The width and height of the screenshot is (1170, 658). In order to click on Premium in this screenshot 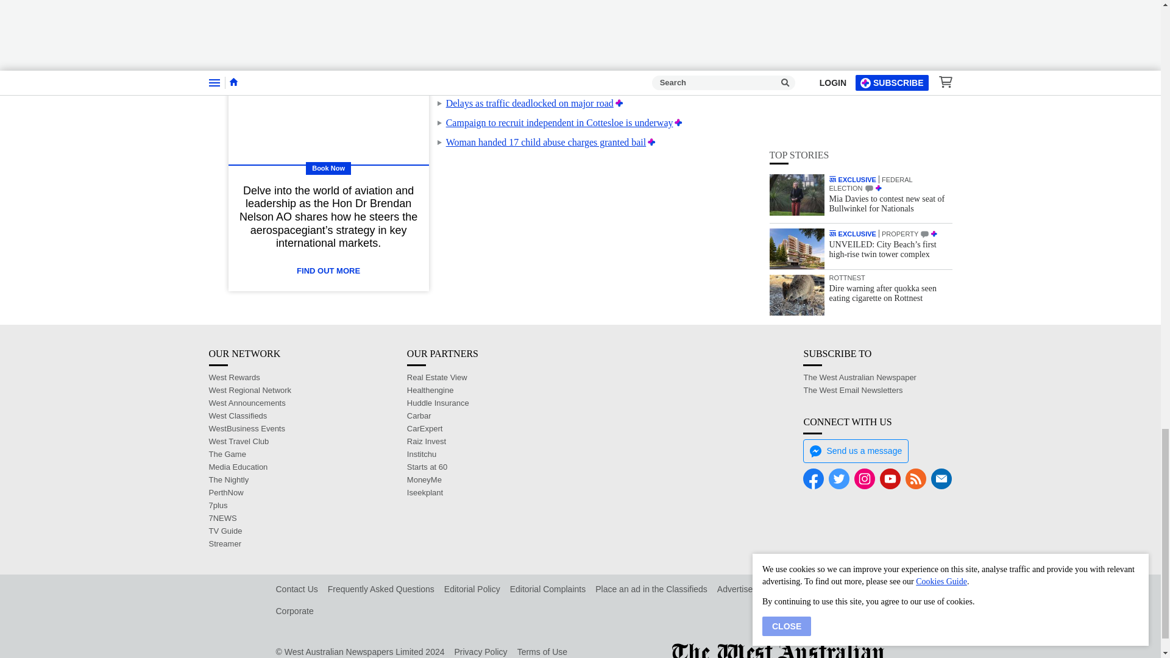, I will do `click(678, 122)`.